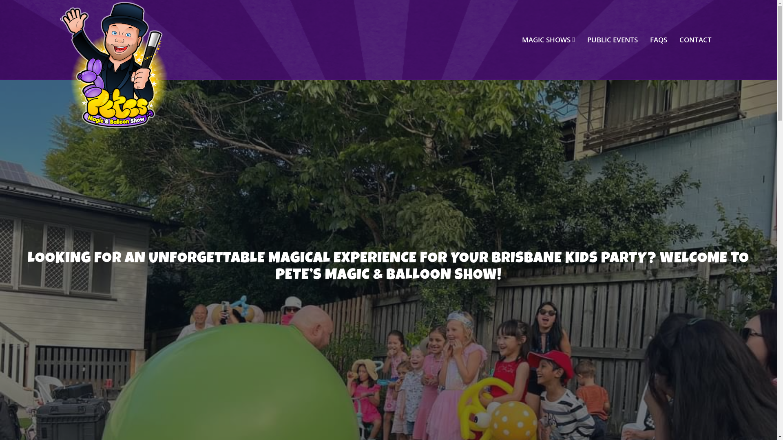  What do you see at coordinates (613, 40) in the screenshot?
I see `PUBLIC EVENTS` at bounding box center [613, 40].